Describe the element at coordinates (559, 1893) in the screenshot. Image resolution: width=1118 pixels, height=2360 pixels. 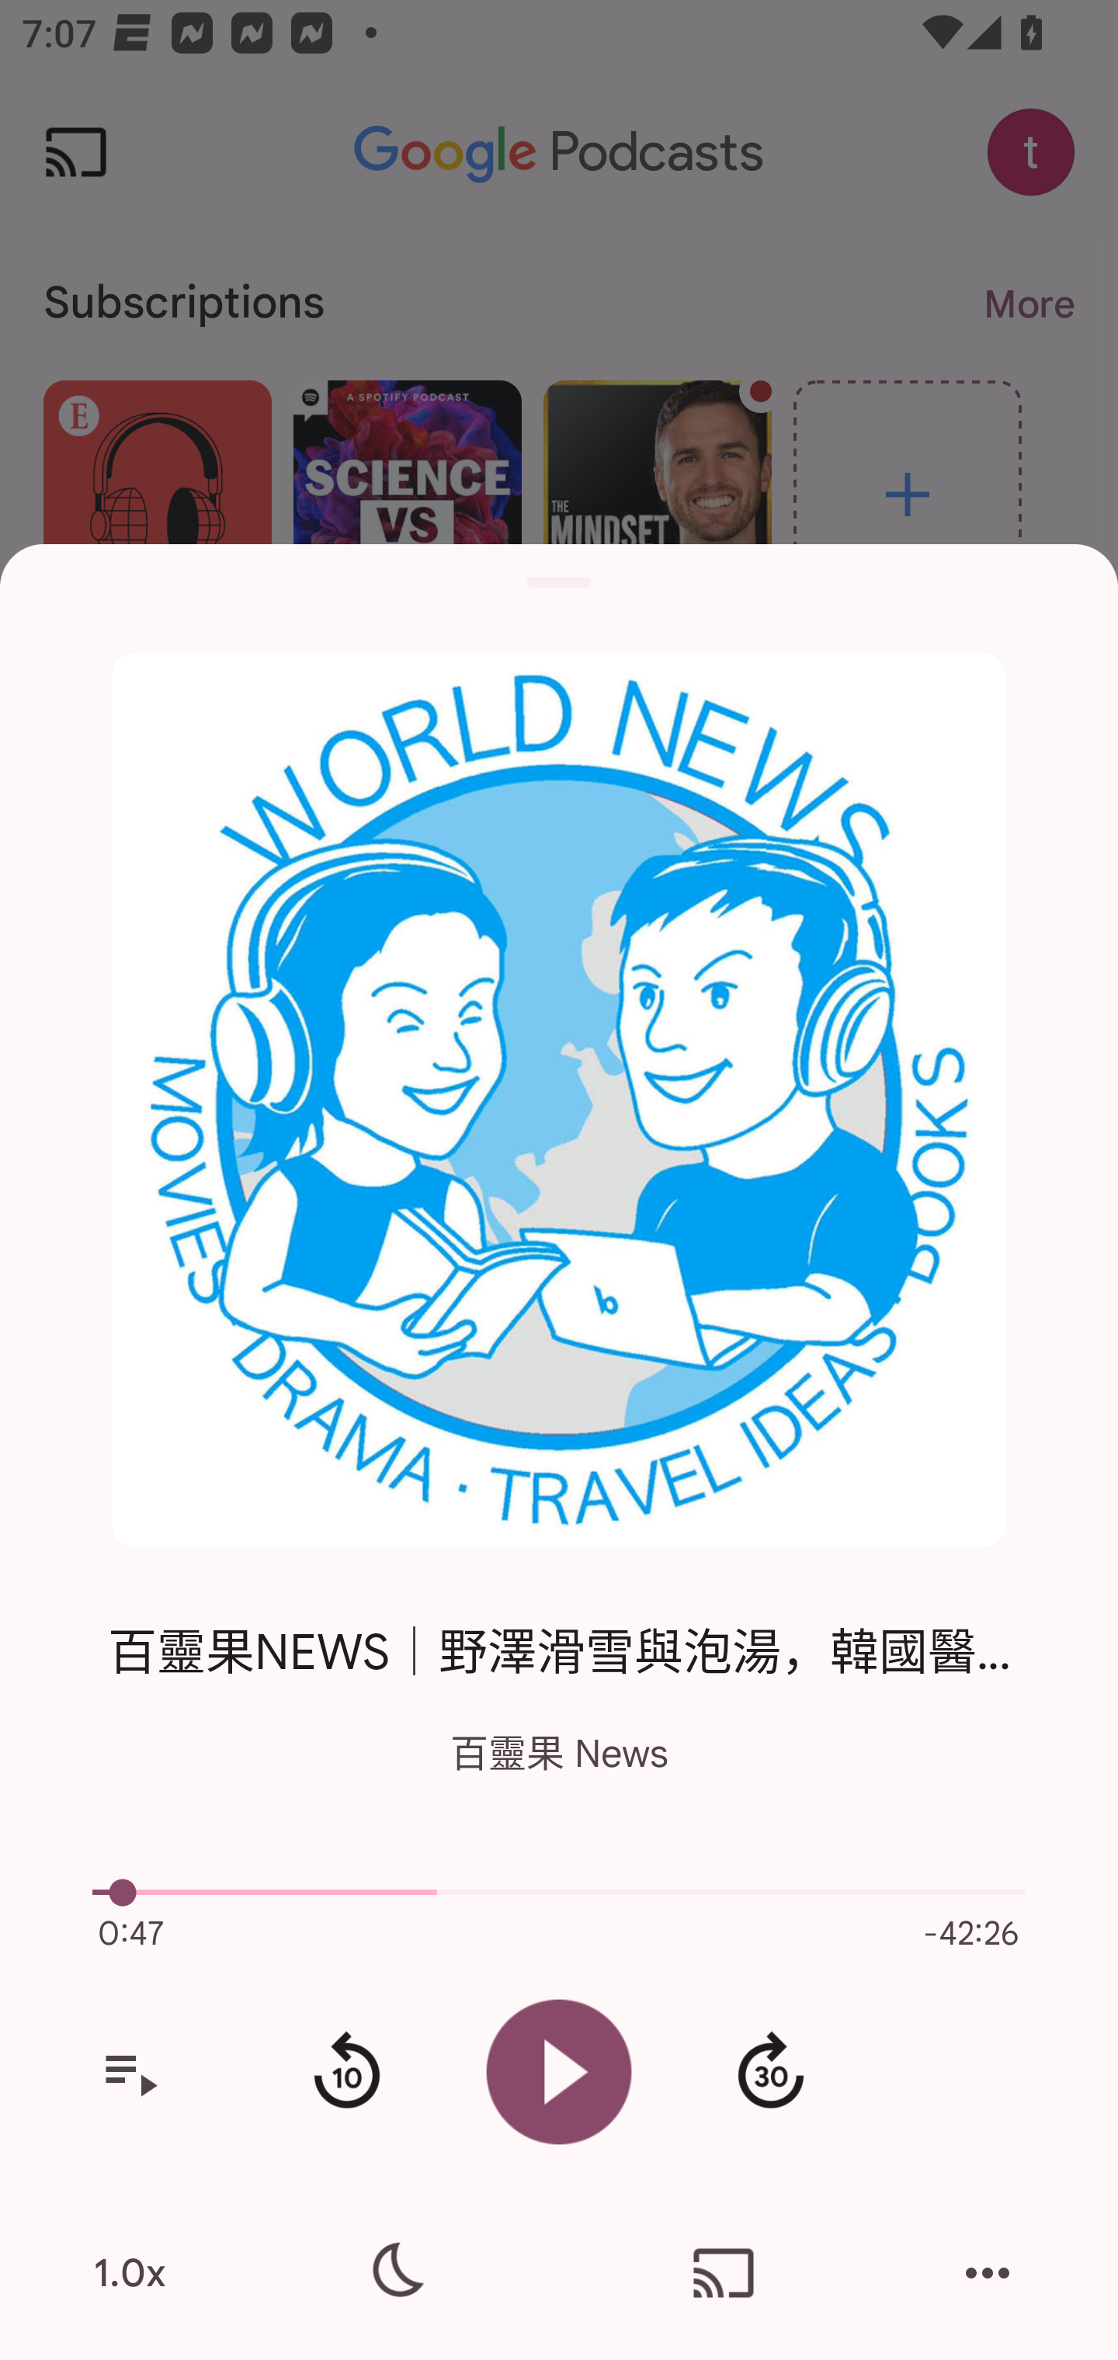
I see `181.0 Current episode playback` at that location.